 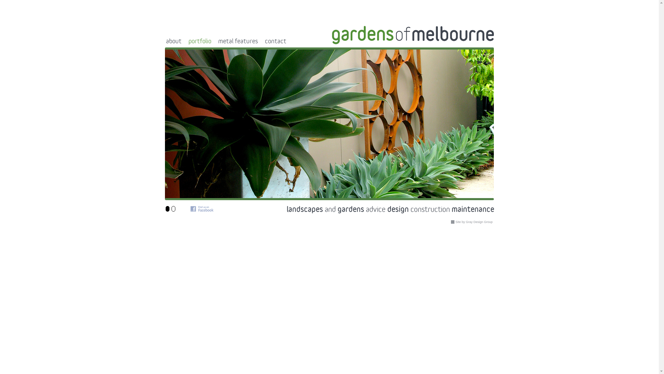 I want to click on kew, so click(x=331, y=43).